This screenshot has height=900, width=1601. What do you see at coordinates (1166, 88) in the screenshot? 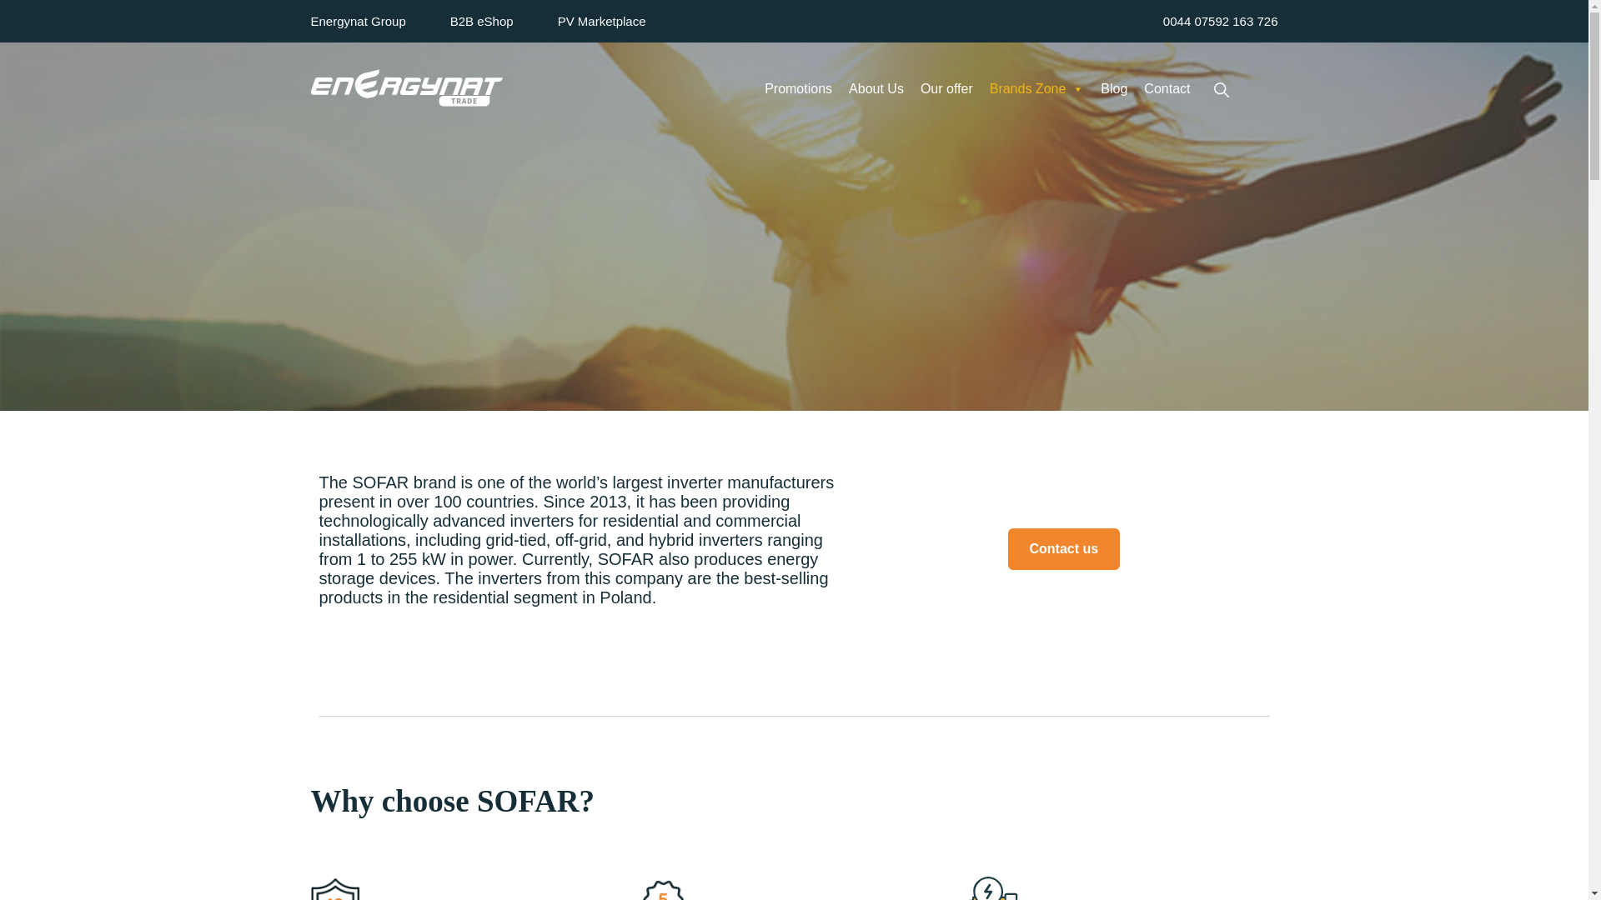
I see `Contact` at bounding box center [1166, 88].